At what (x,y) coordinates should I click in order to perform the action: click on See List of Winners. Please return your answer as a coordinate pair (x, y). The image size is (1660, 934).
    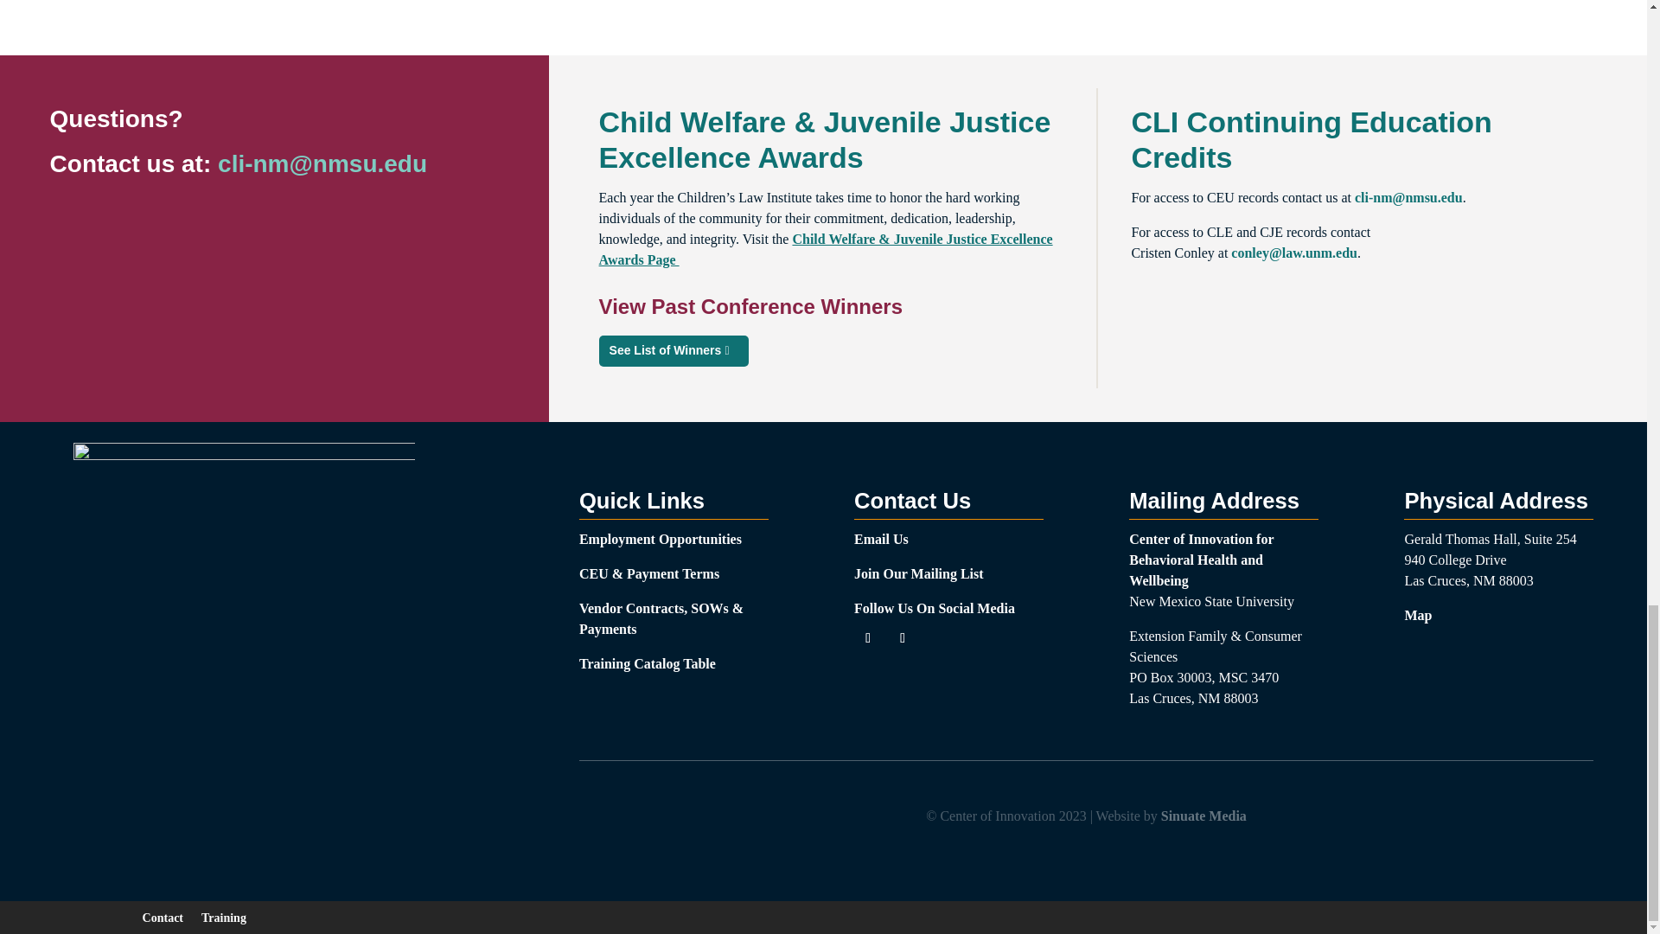
    Looking at the image, I should click on (674, 351).